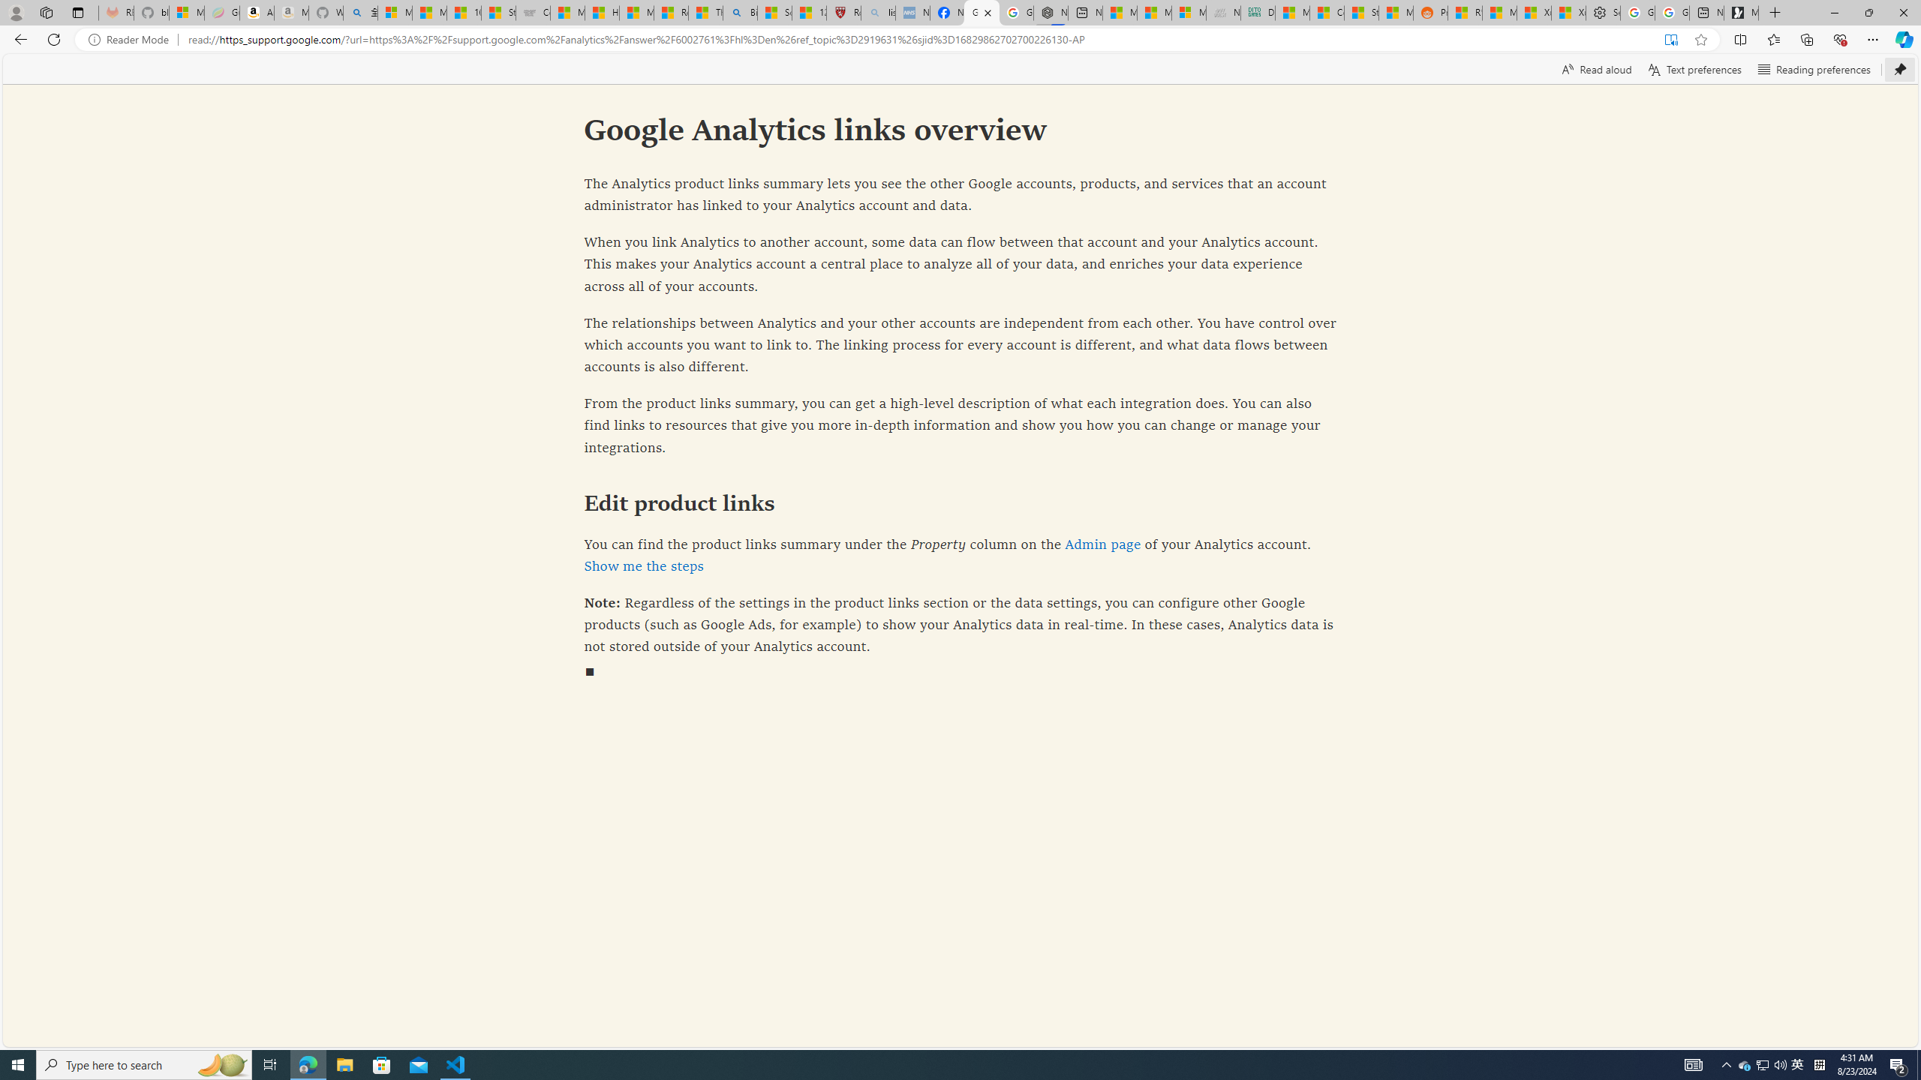 This screenshot has width=1921, height=1080. Describe the element at coordinates (1670, 40) in the screenshot. I see `Exit Immersive Reader (F9)` at that location.